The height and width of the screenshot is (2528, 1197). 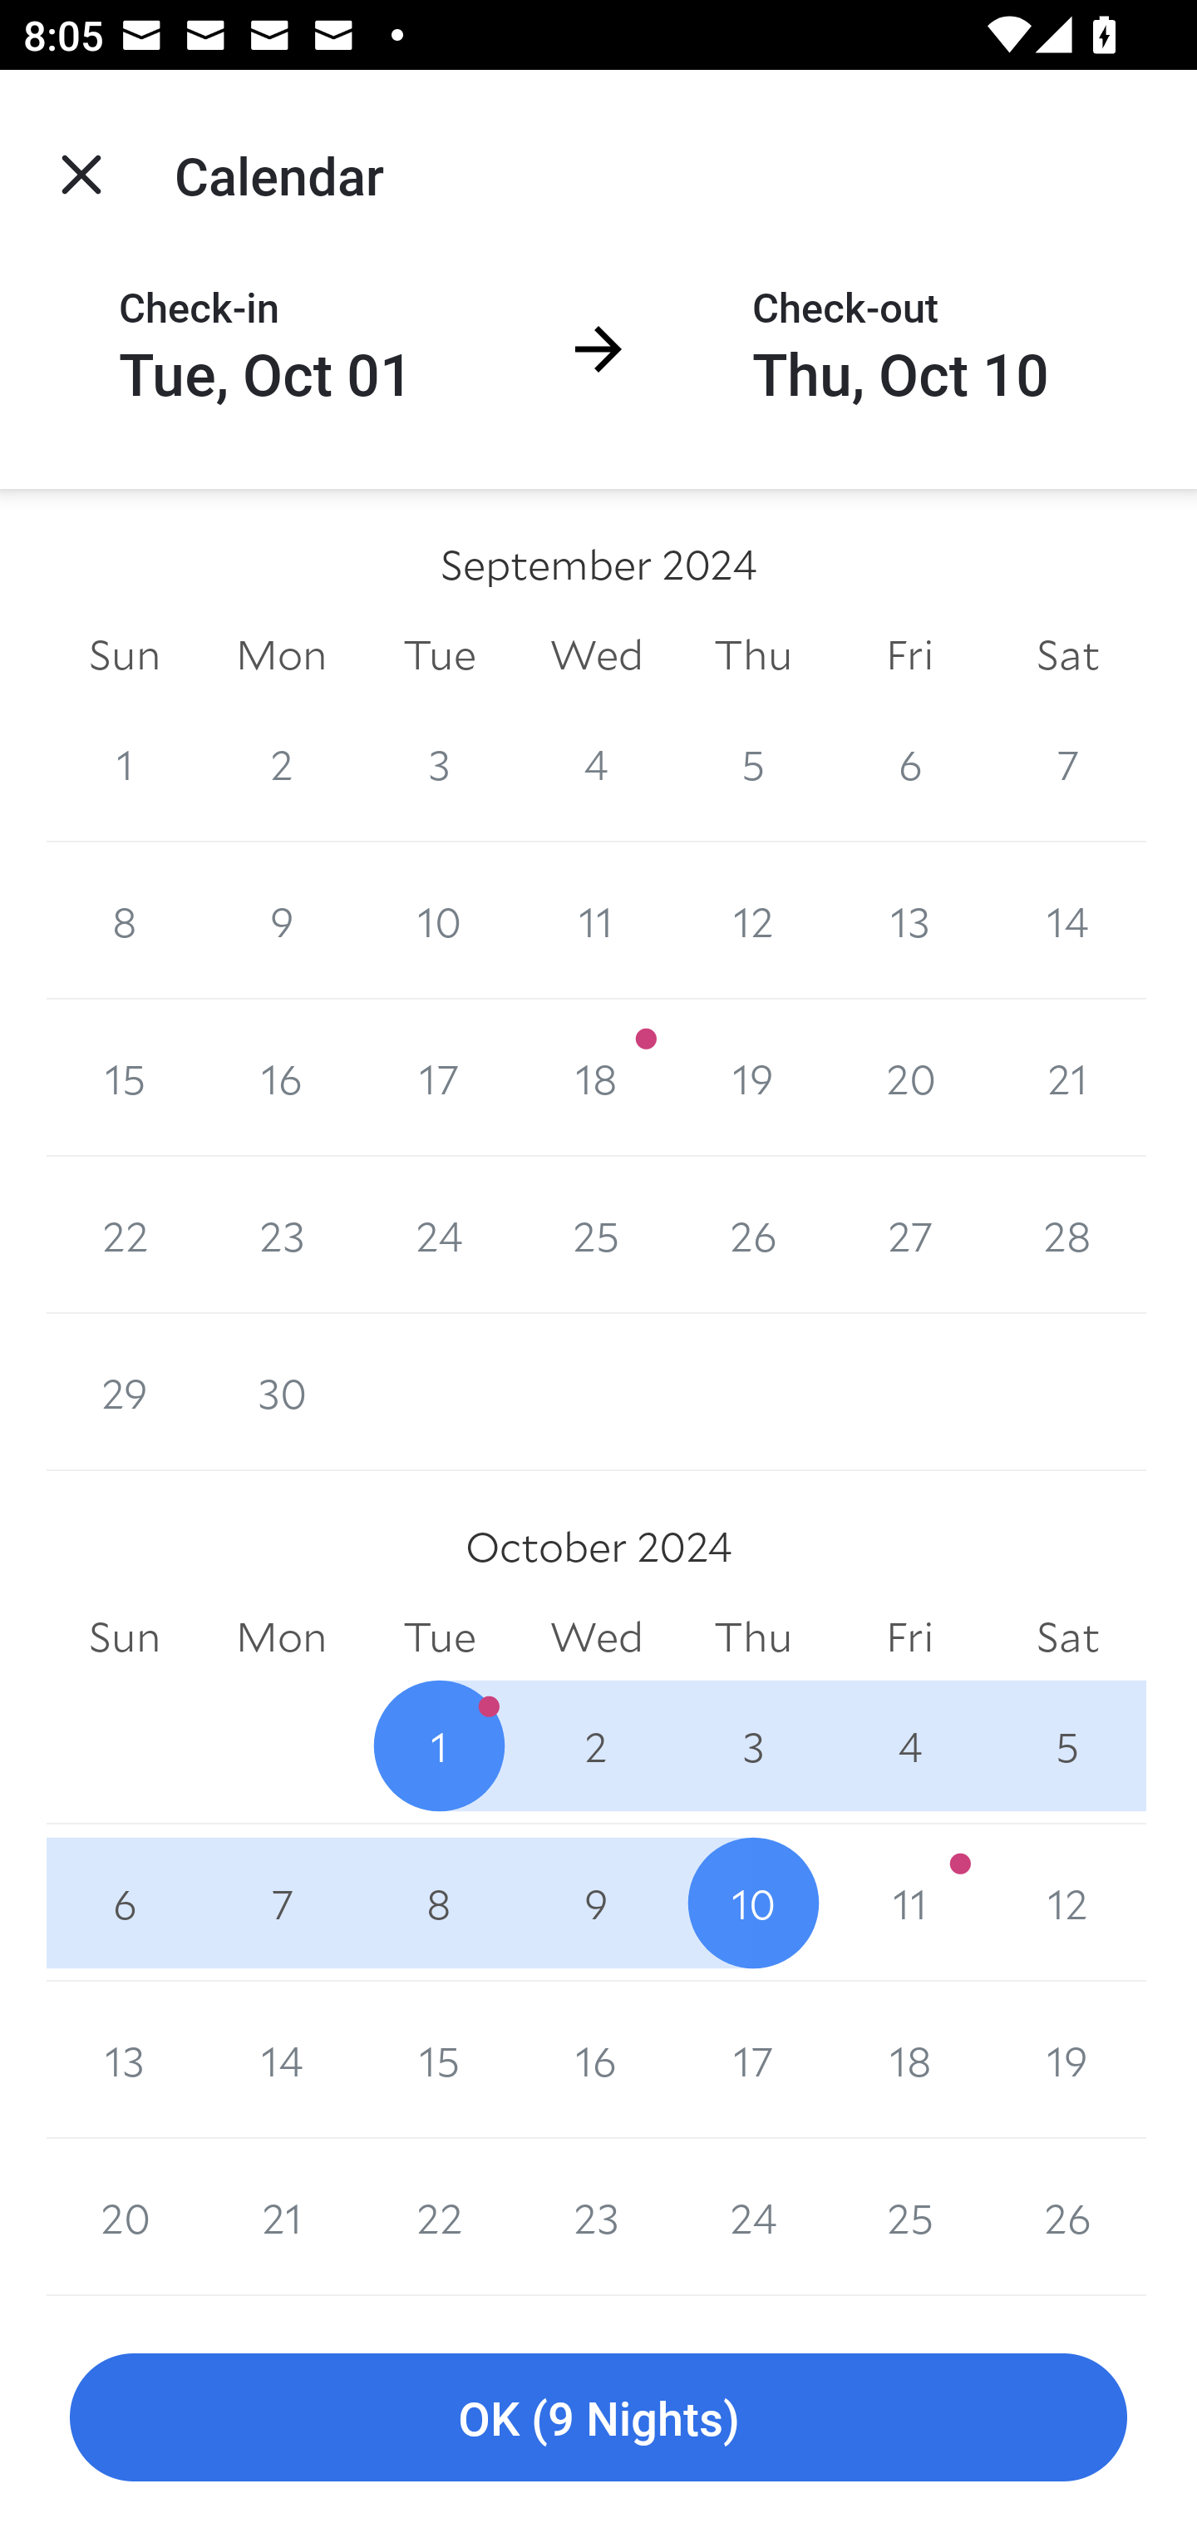 What do you see at coordinates (125, 920) in the screenshot?
I see `8 8 September 2024` at bounding box center [125, 920].